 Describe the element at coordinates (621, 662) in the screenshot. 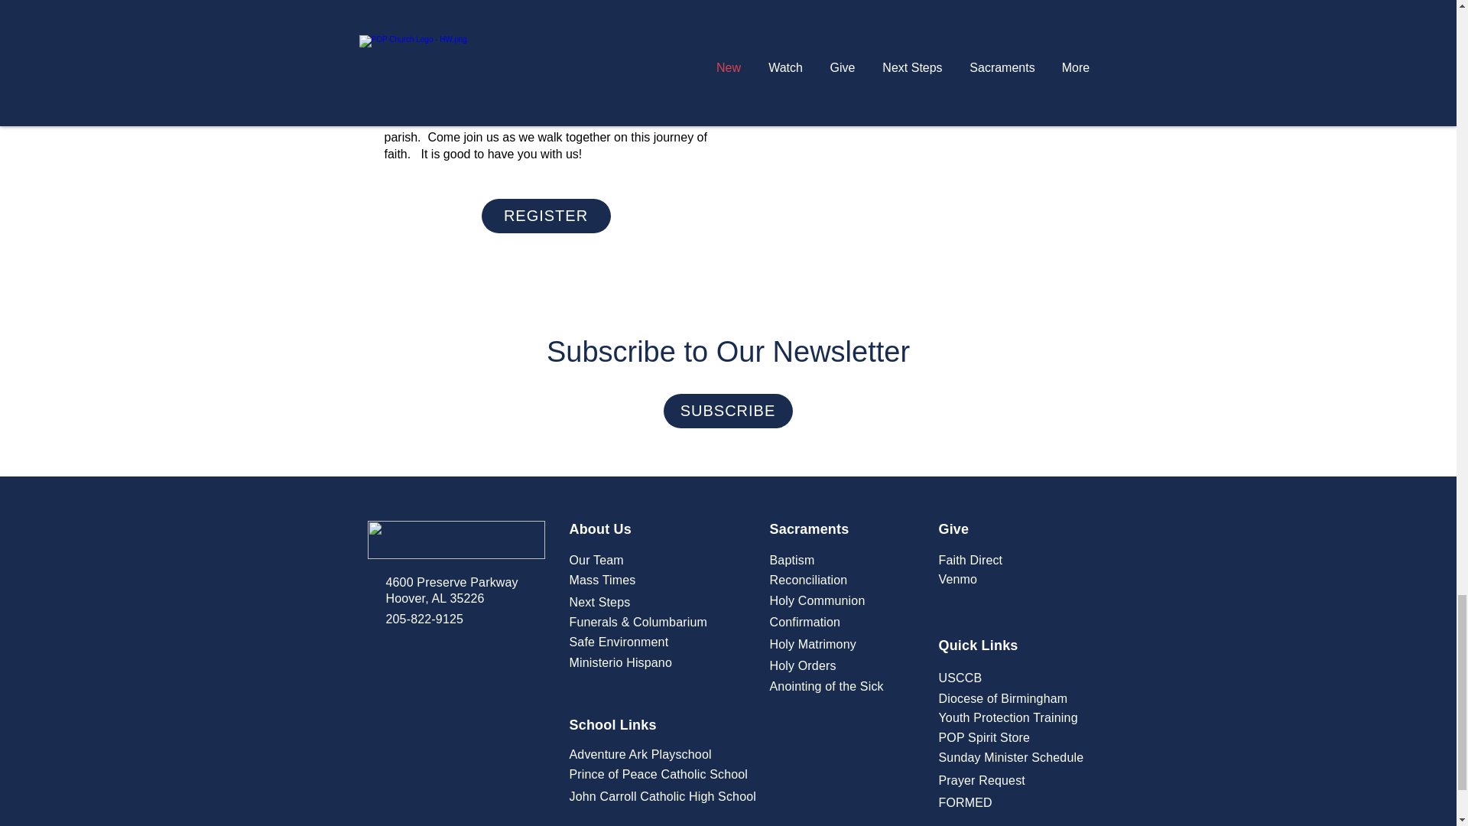

I see `Ministerio Hispano` at that location.